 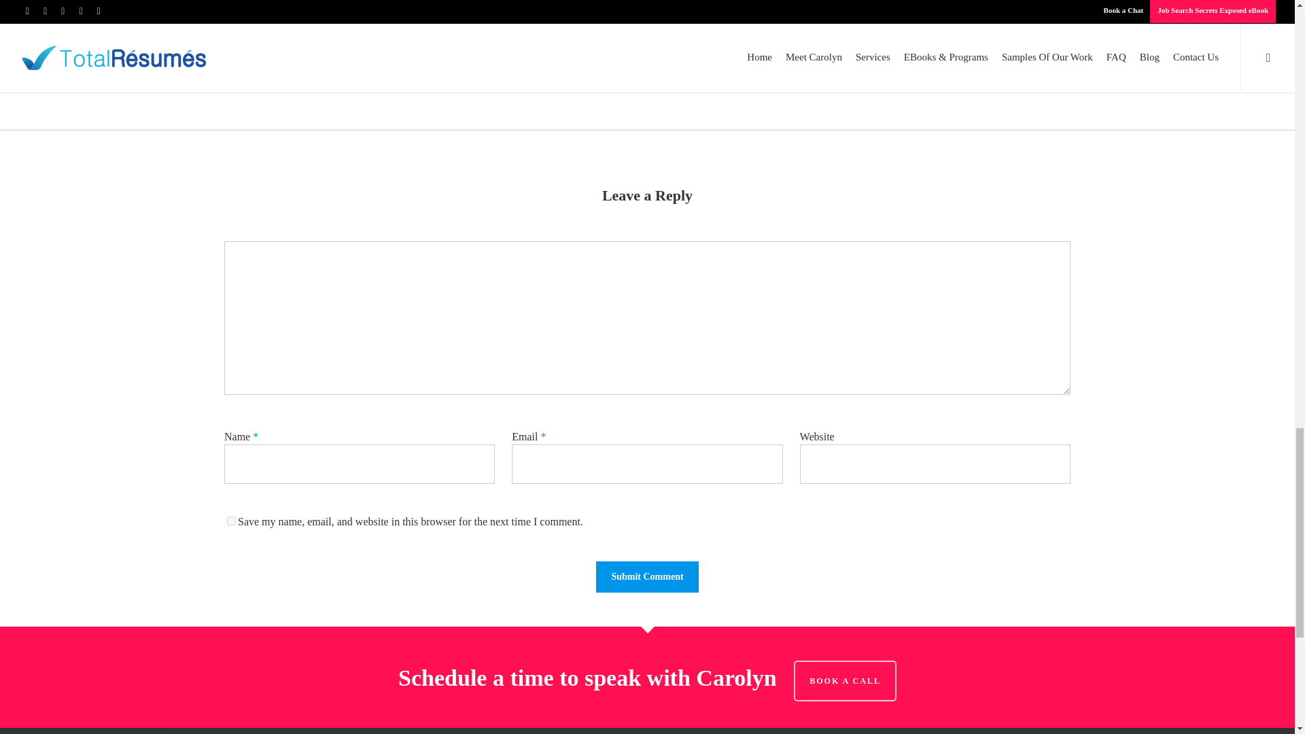 What do you see at coordinates (845, 681) in the screenshot?
I see `BOOK A CALL` at bounding box center [845, 681].